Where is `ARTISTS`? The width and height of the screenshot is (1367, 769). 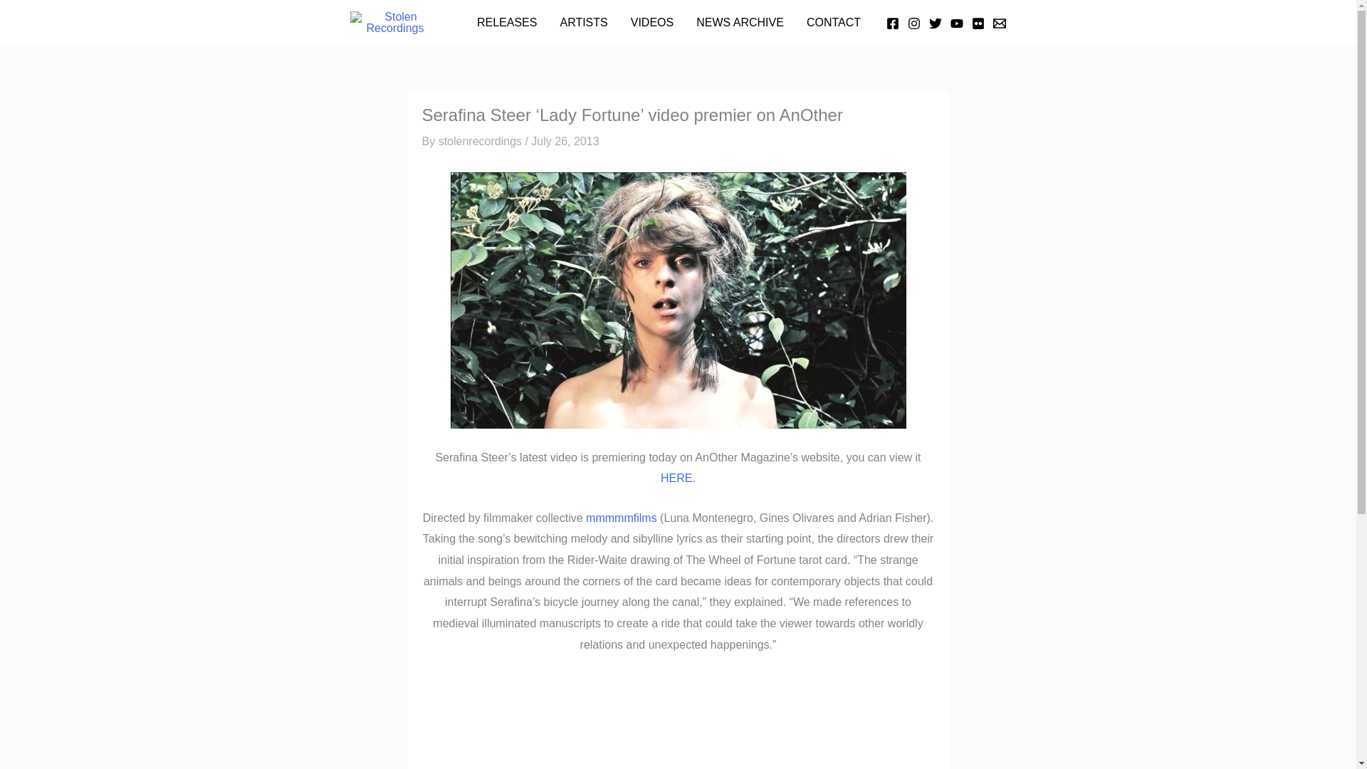 ARTISTS is located at coordinates (583, 23).